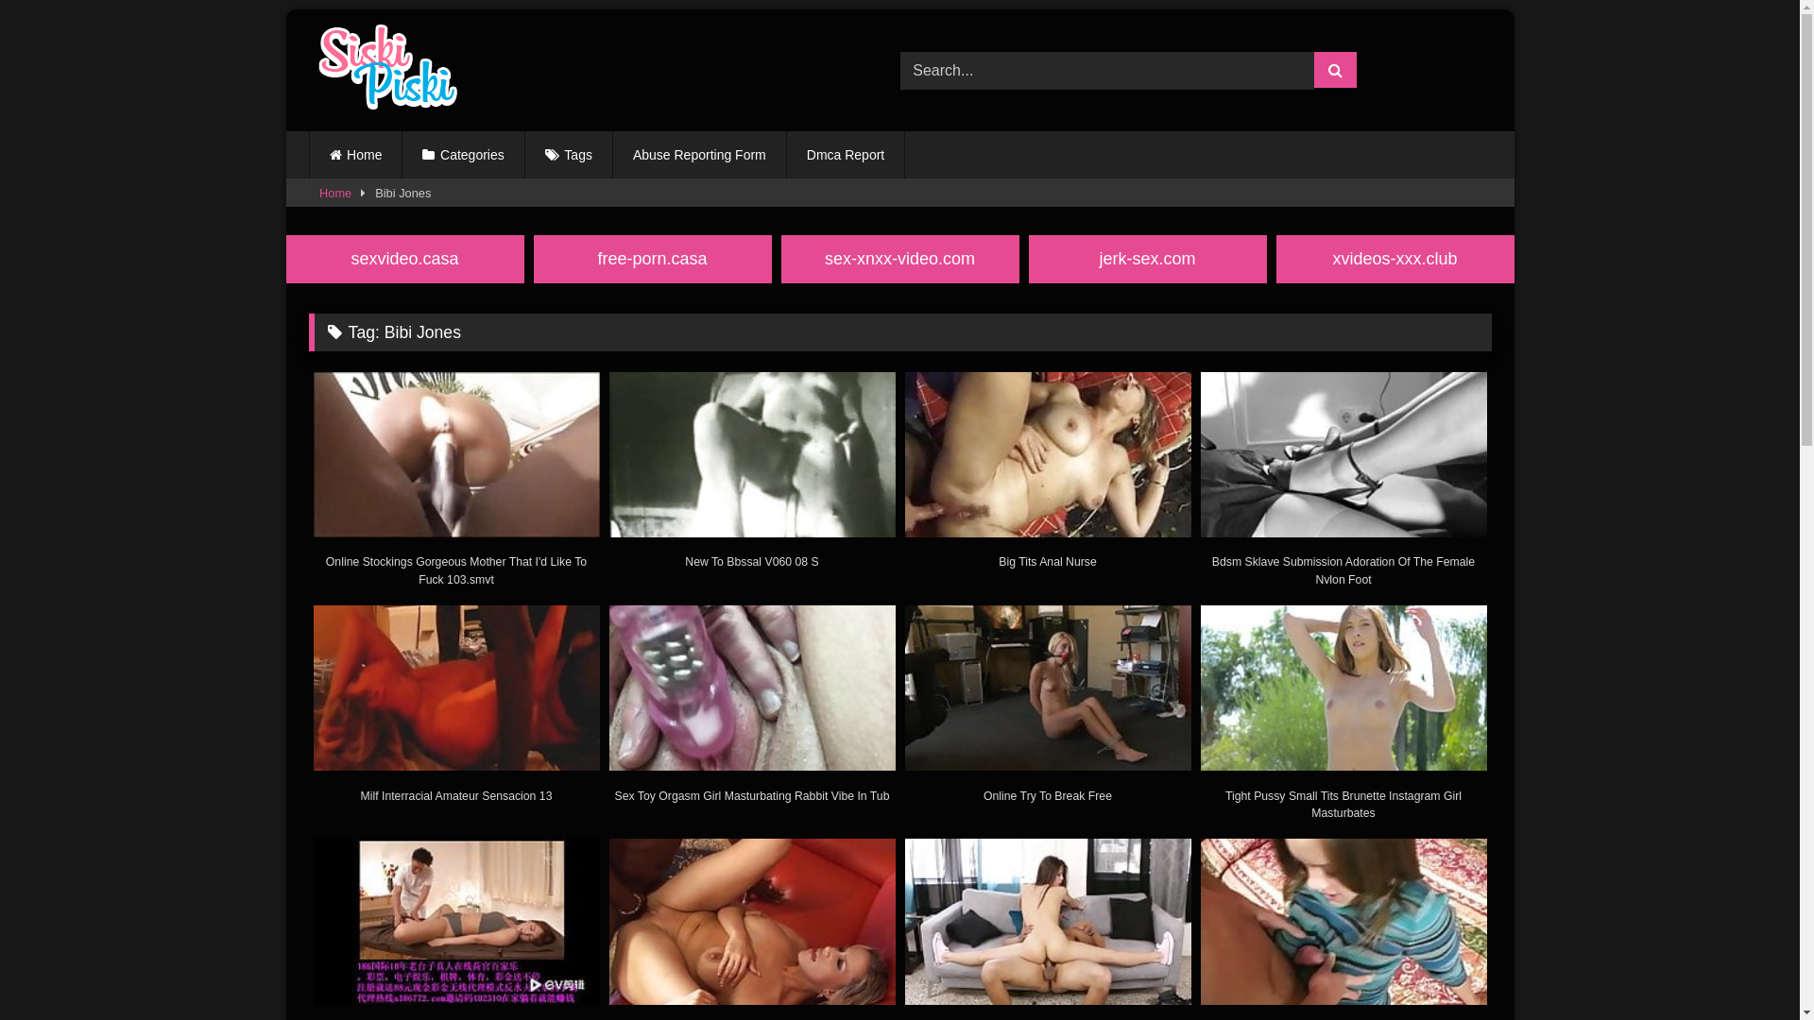 This screenshot has height=1020, width=1814. What do you see at coordinates (1343, 712) in the screenshot?
I see `Tight Pussy Small Tits Brunette Instagram Girl Masturbates` at bounding box center [1343, 712].